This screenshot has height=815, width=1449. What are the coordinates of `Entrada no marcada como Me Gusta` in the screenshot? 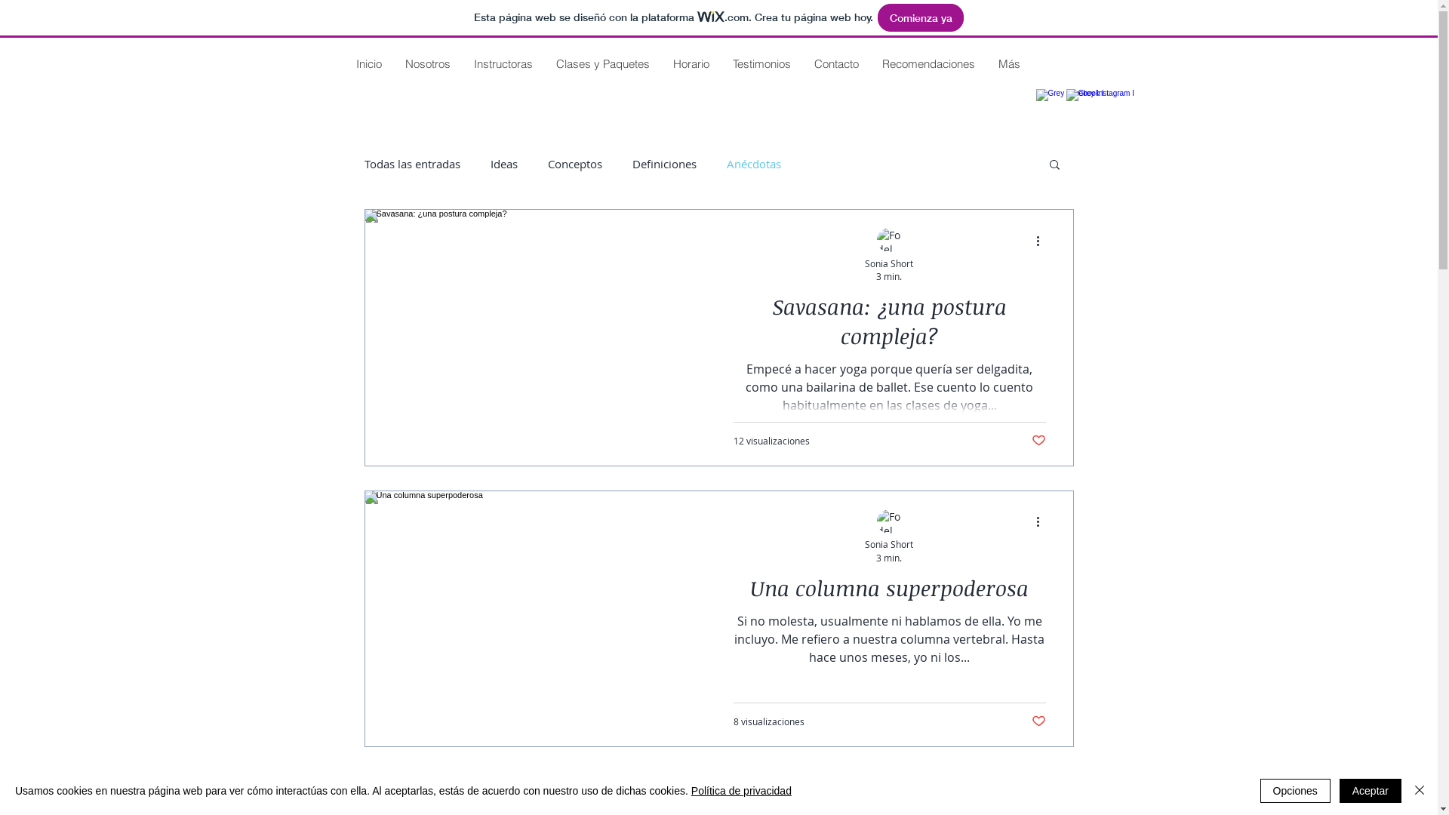 It's located at (1038, 441).